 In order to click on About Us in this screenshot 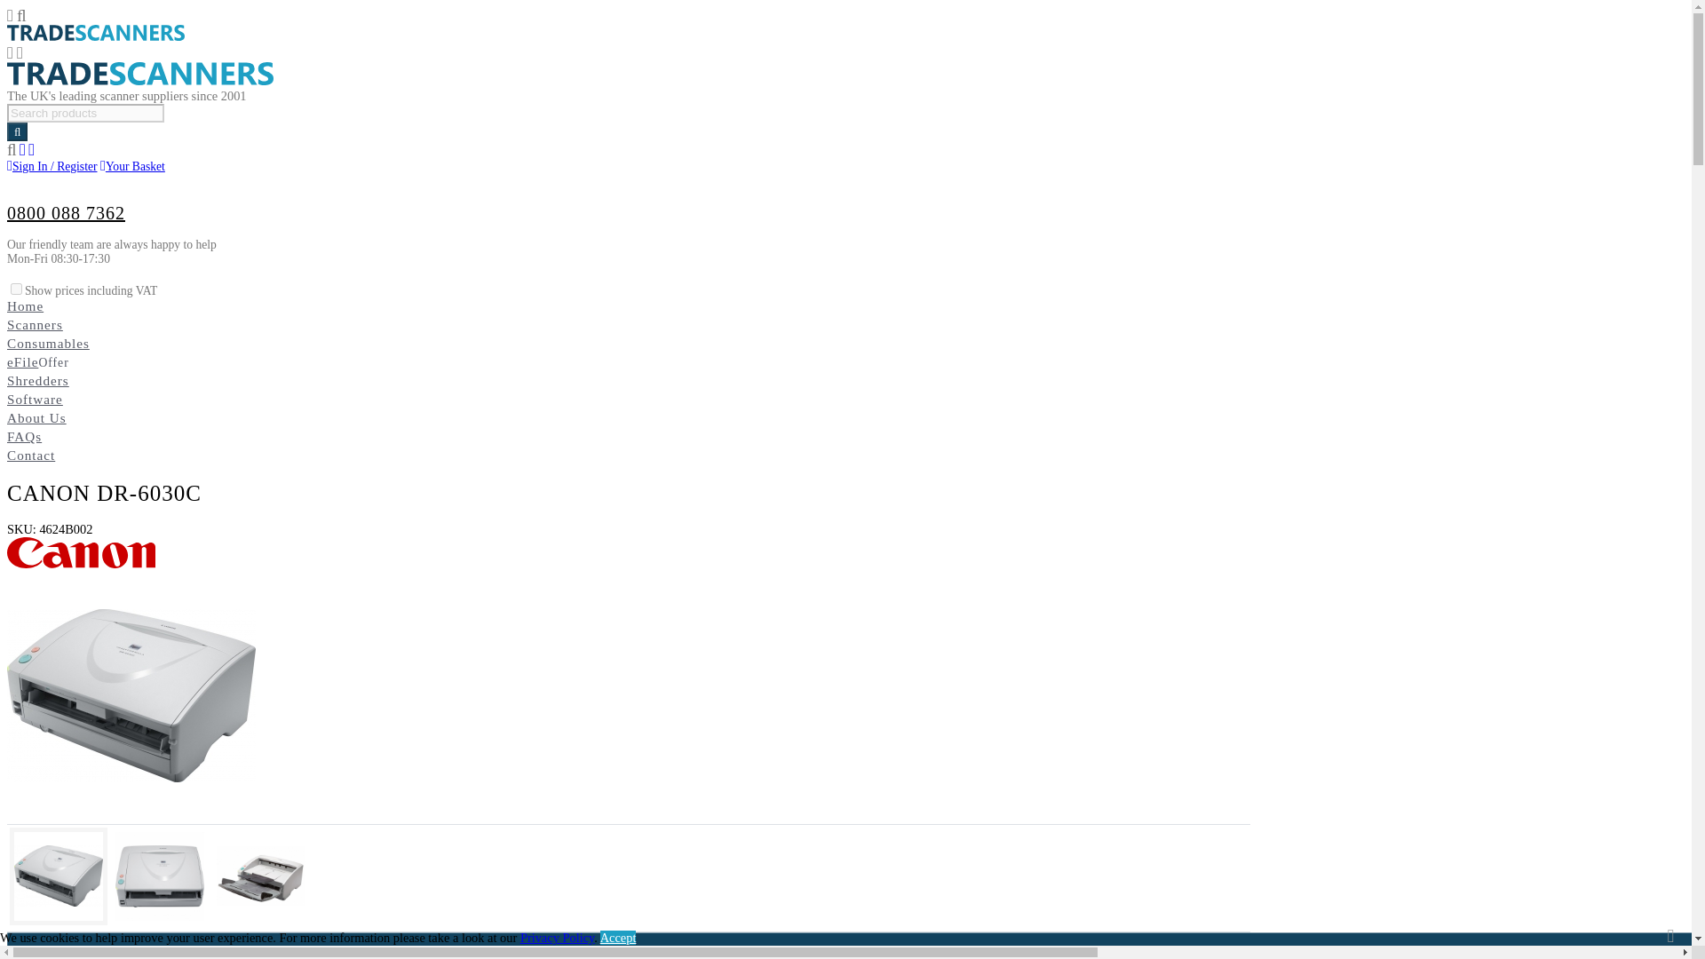, I will do `click(36, 417)`.